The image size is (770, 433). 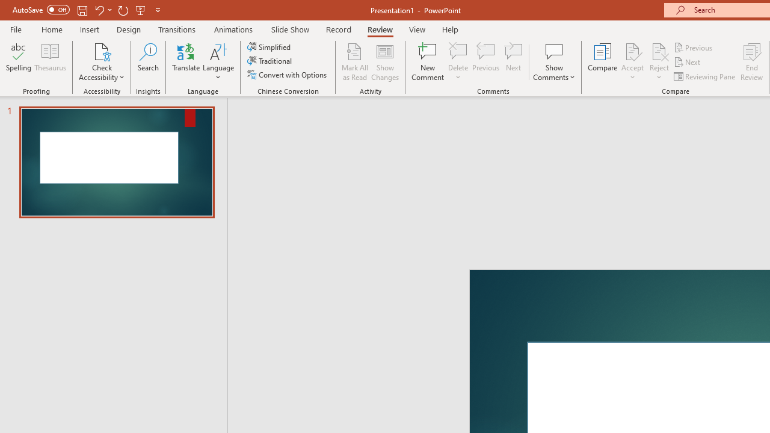 I want to click on Traditional, so click(x=271, y=61).